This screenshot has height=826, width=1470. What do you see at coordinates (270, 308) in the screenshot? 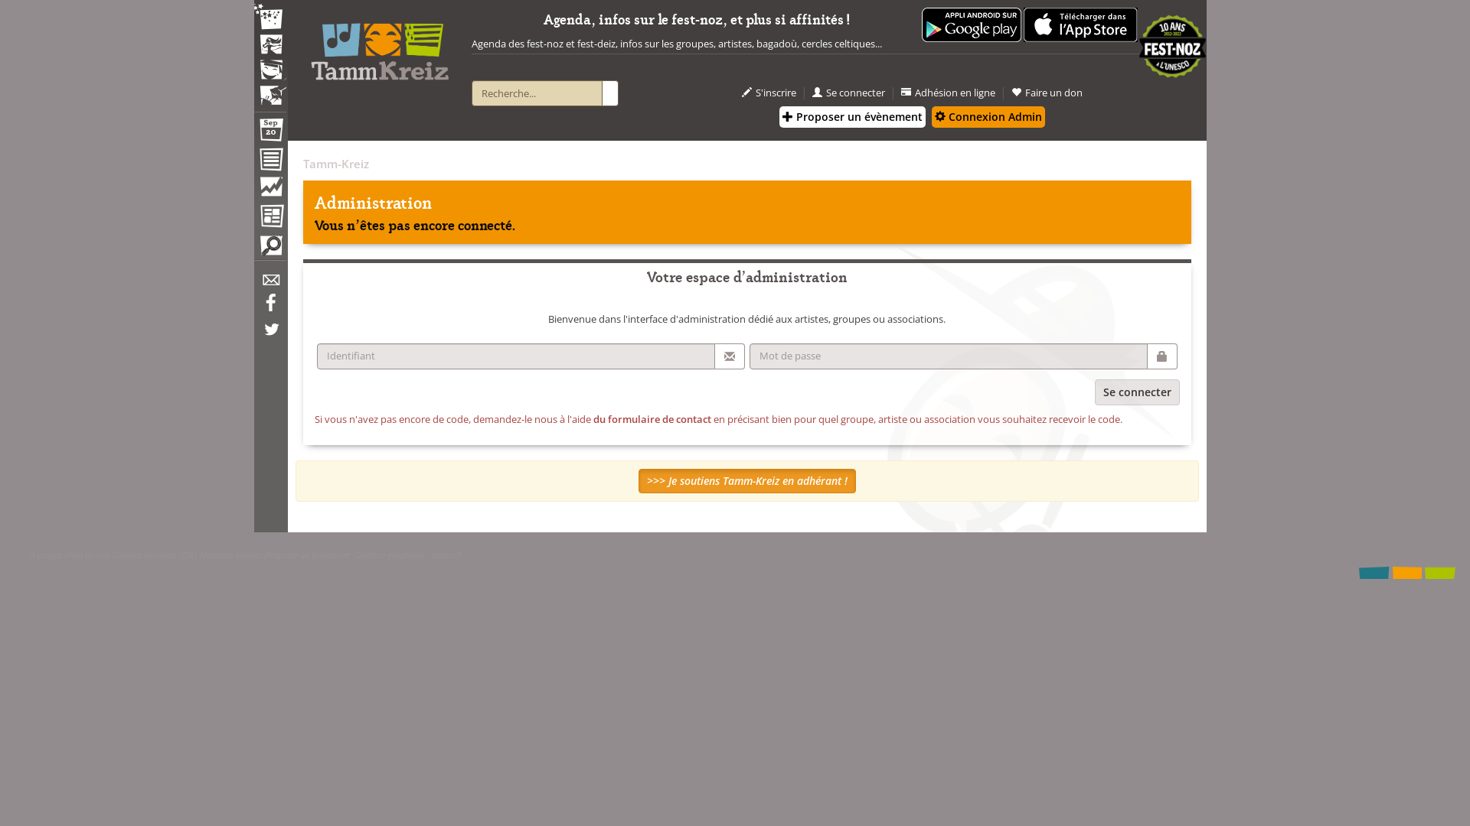
I see `Facebook` at bounding box center [270, 308].